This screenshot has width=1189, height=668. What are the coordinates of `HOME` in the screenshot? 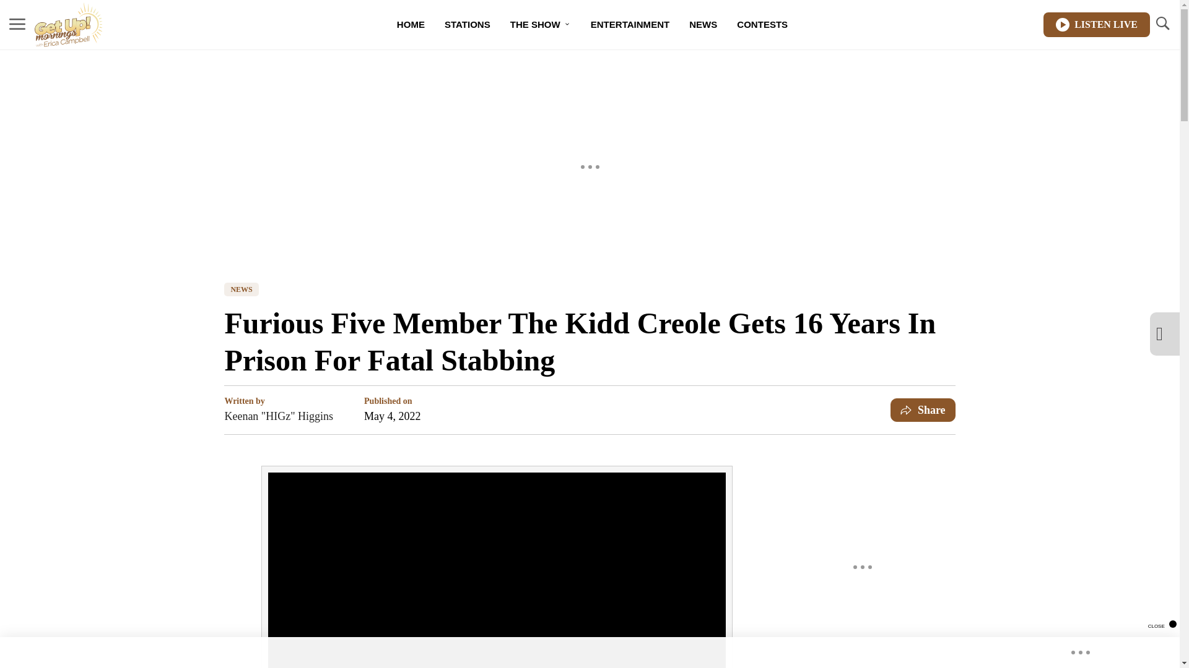 It's located at (411, 25).